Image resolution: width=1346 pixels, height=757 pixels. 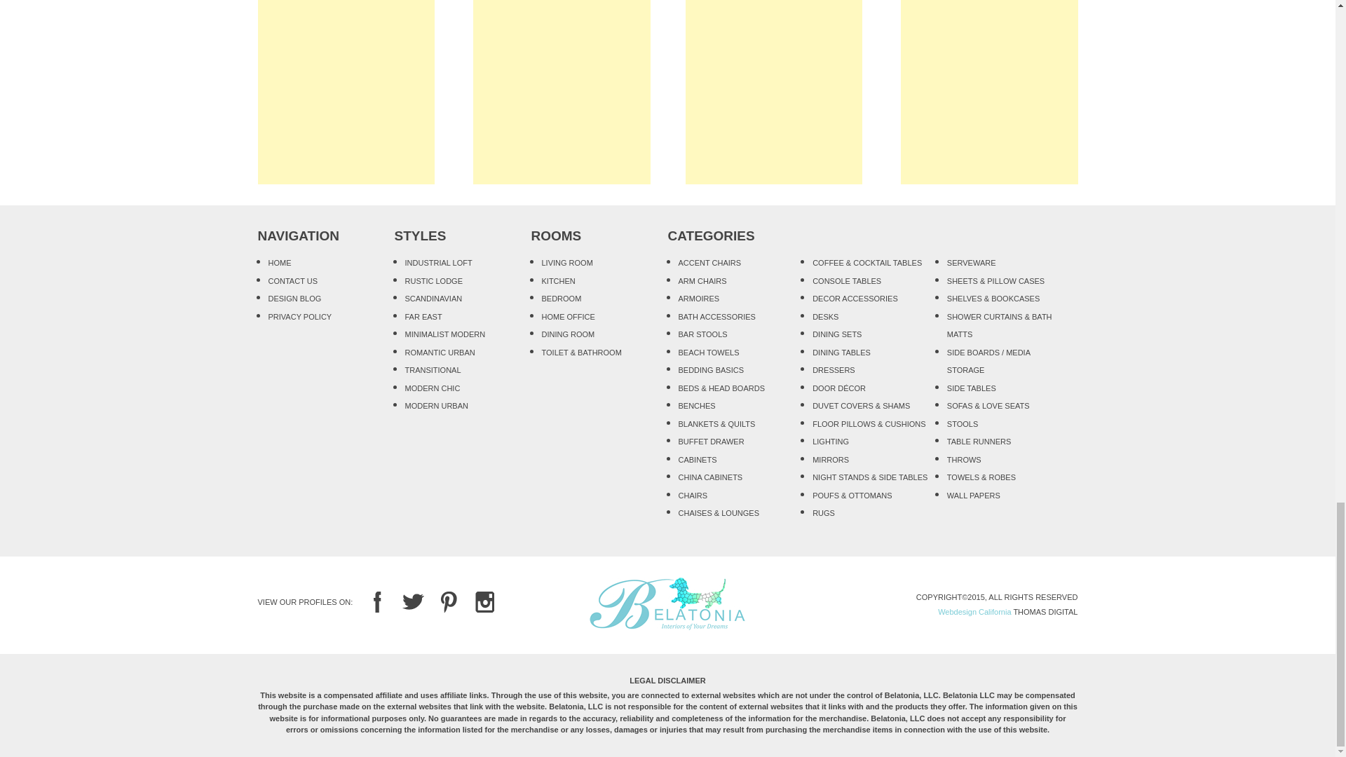 What do you see at coordinates (433, 299) in the screenshot?
I see `SCANDINAVIAN` at bounding box center [433, 299].